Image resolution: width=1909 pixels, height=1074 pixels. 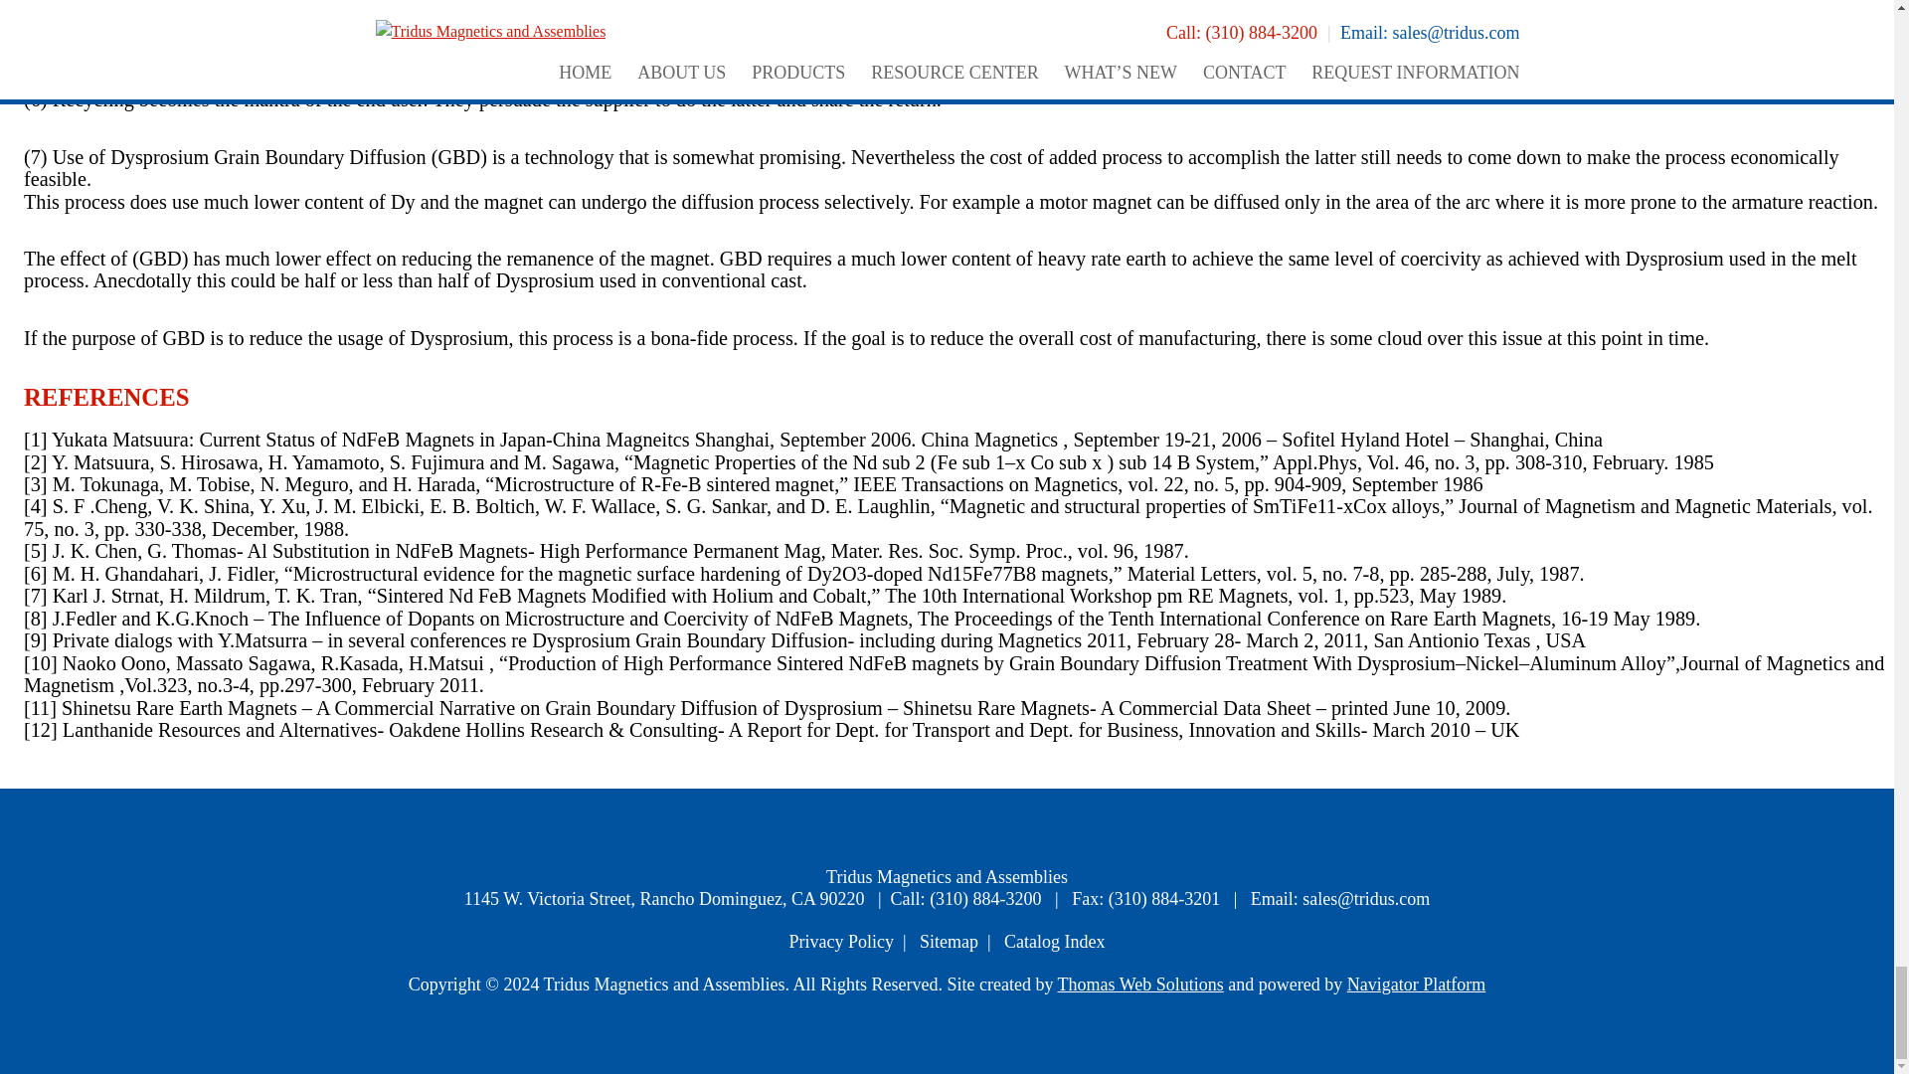 What do you see at coordinates (949, 941) in the screenshot?
I see `Sitemap` at bounding box center [949, 941].